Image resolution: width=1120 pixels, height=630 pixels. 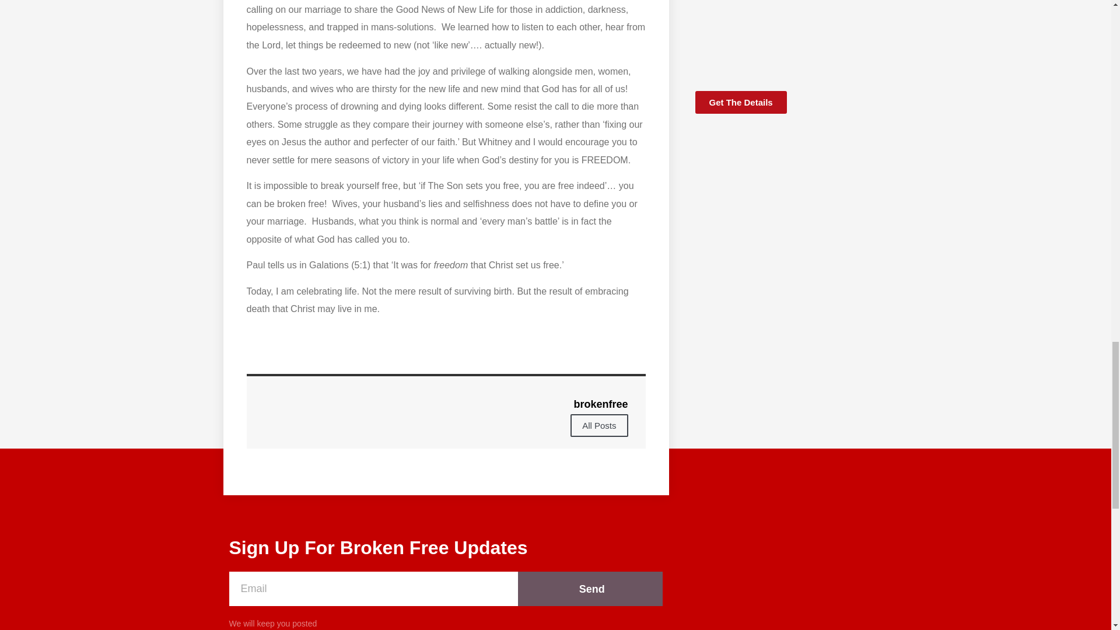 I want to click on All Posts, so click(x=598, y=425).